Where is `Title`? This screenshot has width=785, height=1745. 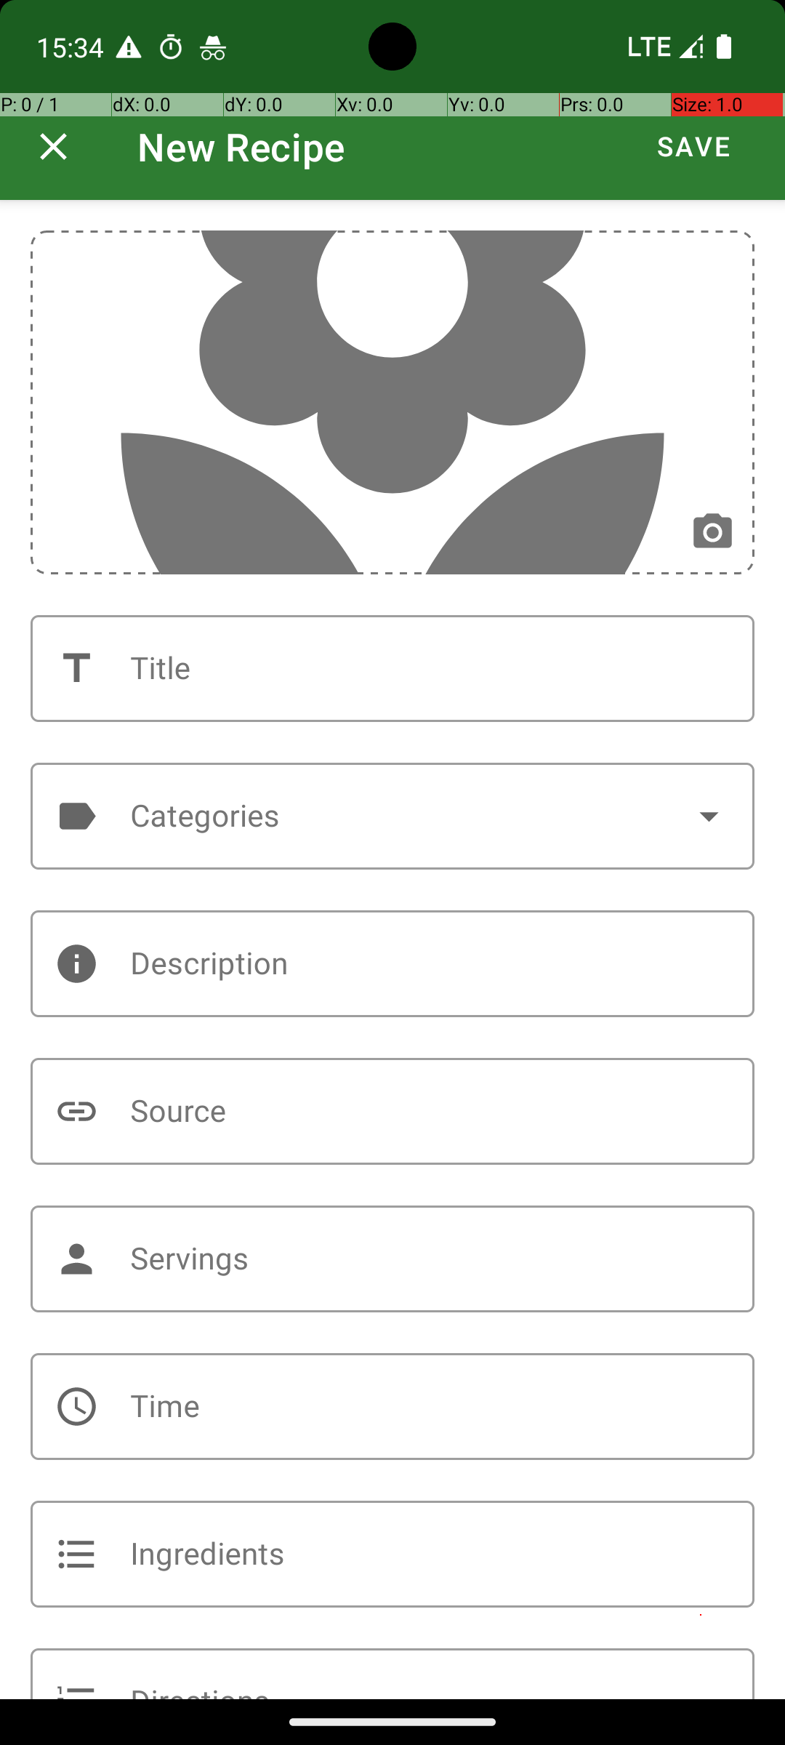 Title is located at coordinates (392, 669).